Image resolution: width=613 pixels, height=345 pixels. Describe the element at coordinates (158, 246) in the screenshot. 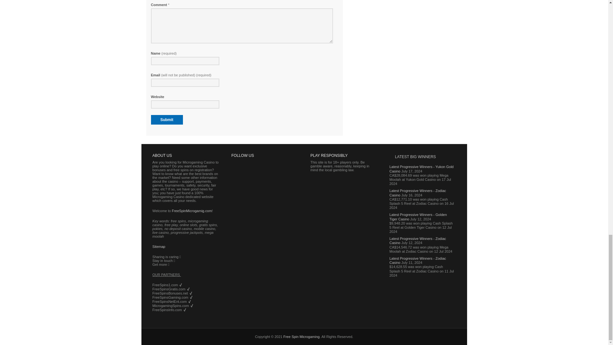

I see `FreeSpinMicrogaming.com sitemap` at that location.